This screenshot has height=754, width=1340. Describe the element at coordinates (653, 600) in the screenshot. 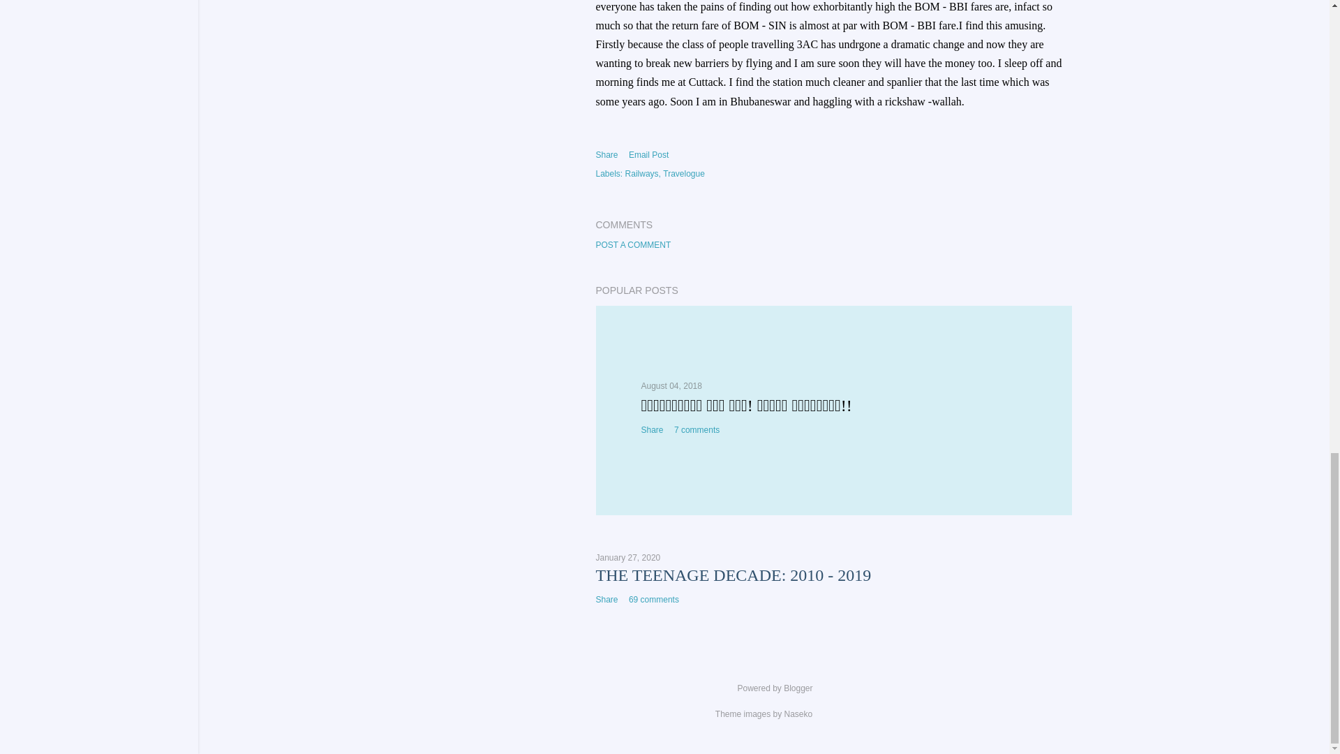

I see `69 comments` at that location.